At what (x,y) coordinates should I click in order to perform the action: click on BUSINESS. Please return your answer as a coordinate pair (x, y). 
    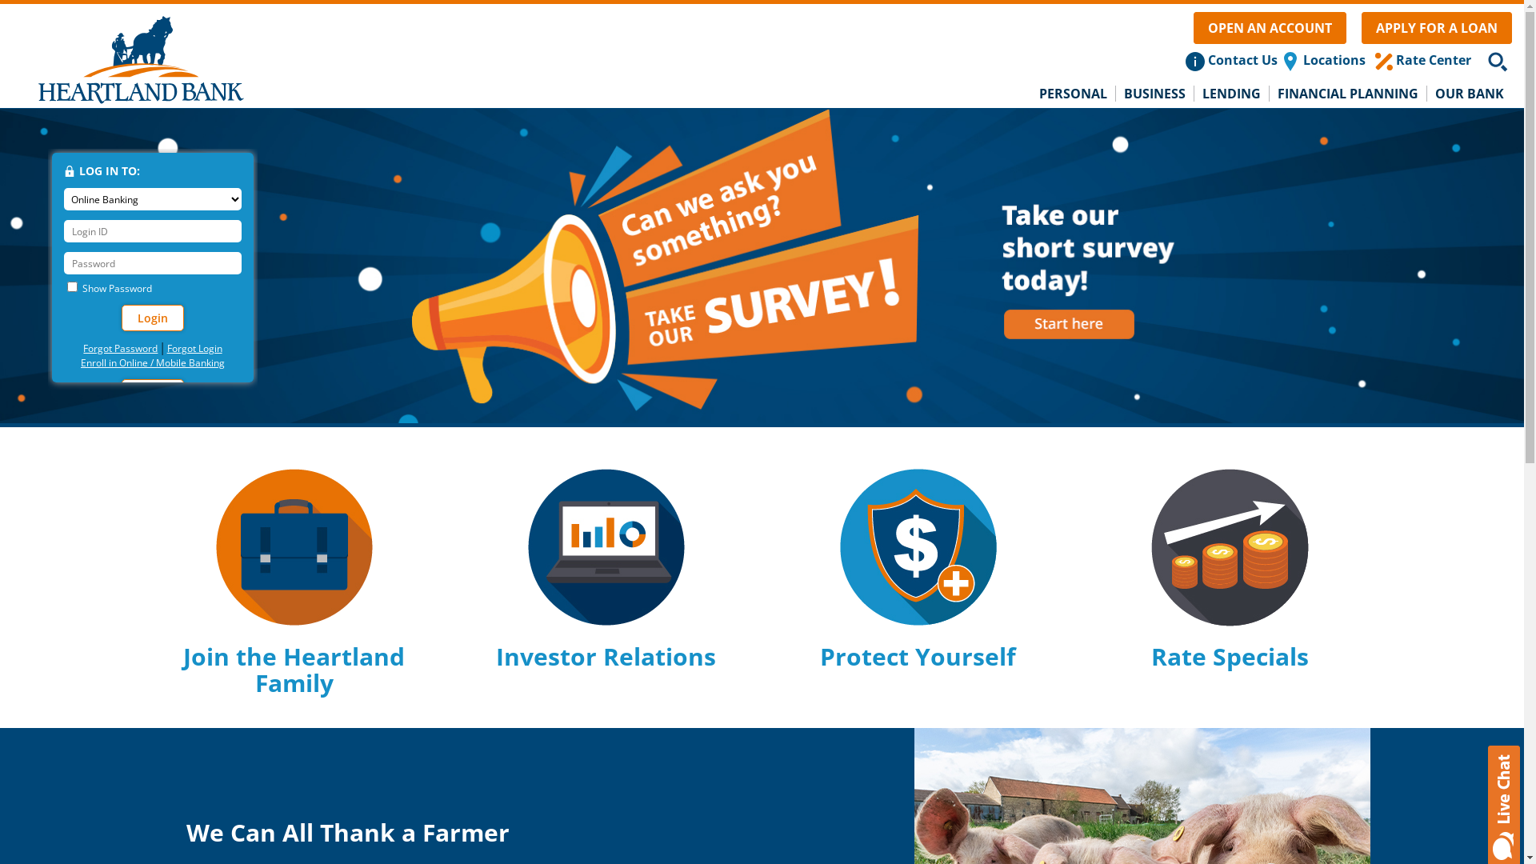
    Looking at the image, I should click on (1155, 94).